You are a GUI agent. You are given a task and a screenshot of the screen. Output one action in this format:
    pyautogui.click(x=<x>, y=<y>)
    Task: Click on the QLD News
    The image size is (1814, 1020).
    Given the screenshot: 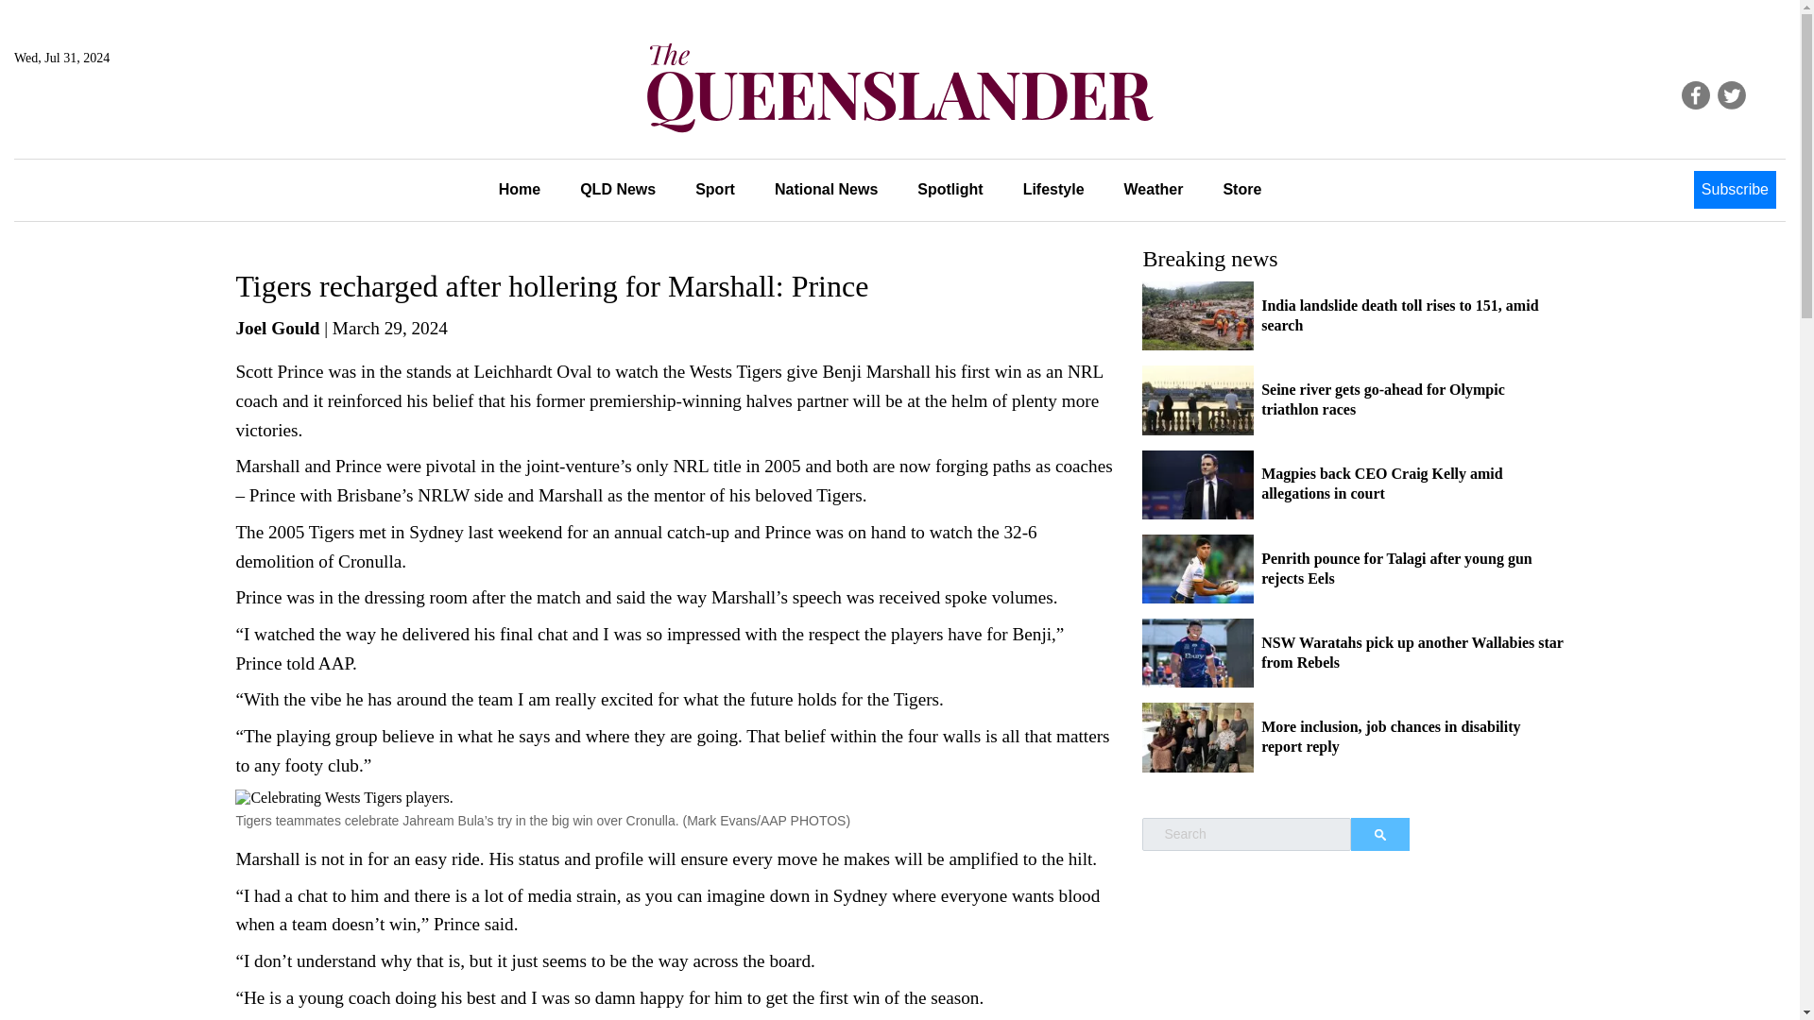 What is the action you would take?
    pyautogui.click(x=618, y=190)
    